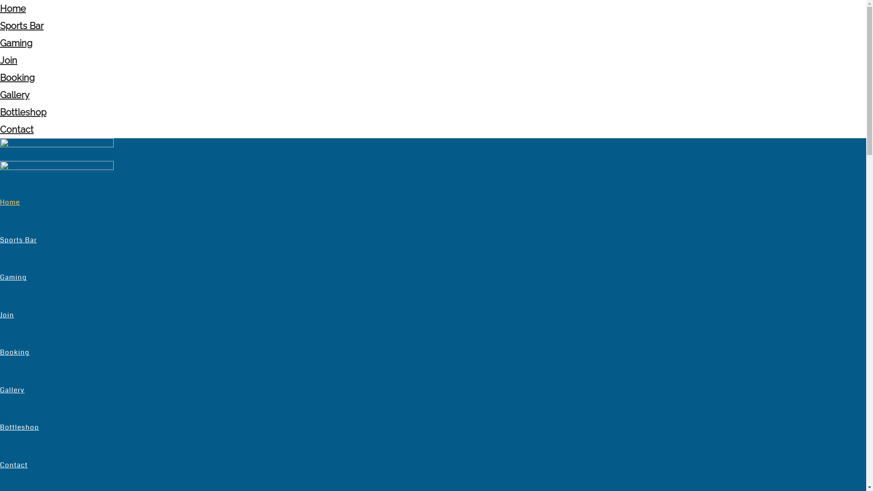 This screenshot has height=491, width=873. Describe the element at coordinates (14, 465) in the screenshot. I see `Contact` at that location.